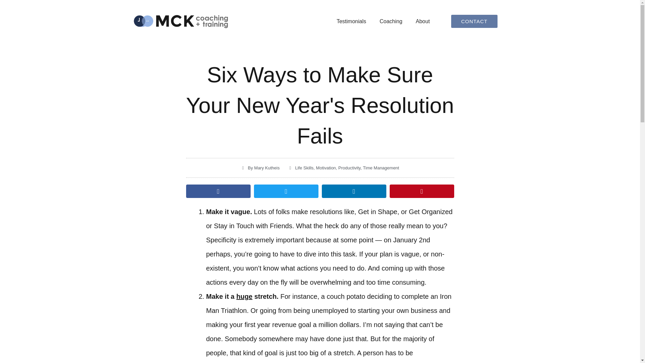  What do you see at coordinates (349, 168) in the screenshot?
I see `Productivity` at bounding box center [349, 168].